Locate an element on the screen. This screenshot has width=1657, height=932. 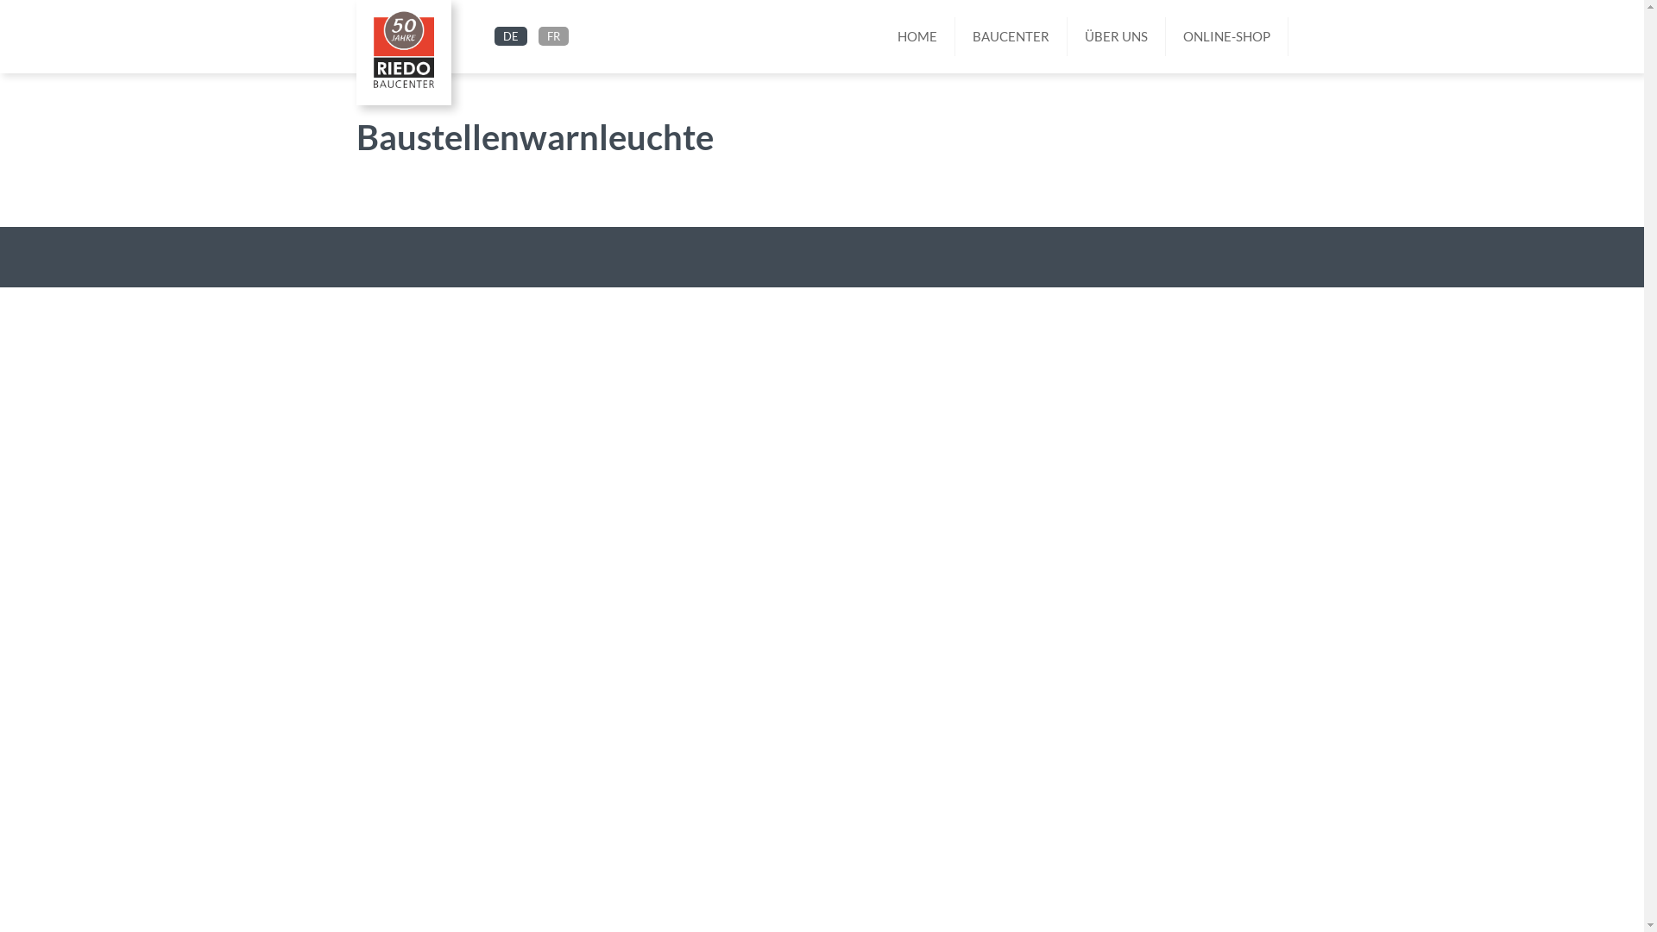
BAUCENTER is located at coordinates (1011, 36).